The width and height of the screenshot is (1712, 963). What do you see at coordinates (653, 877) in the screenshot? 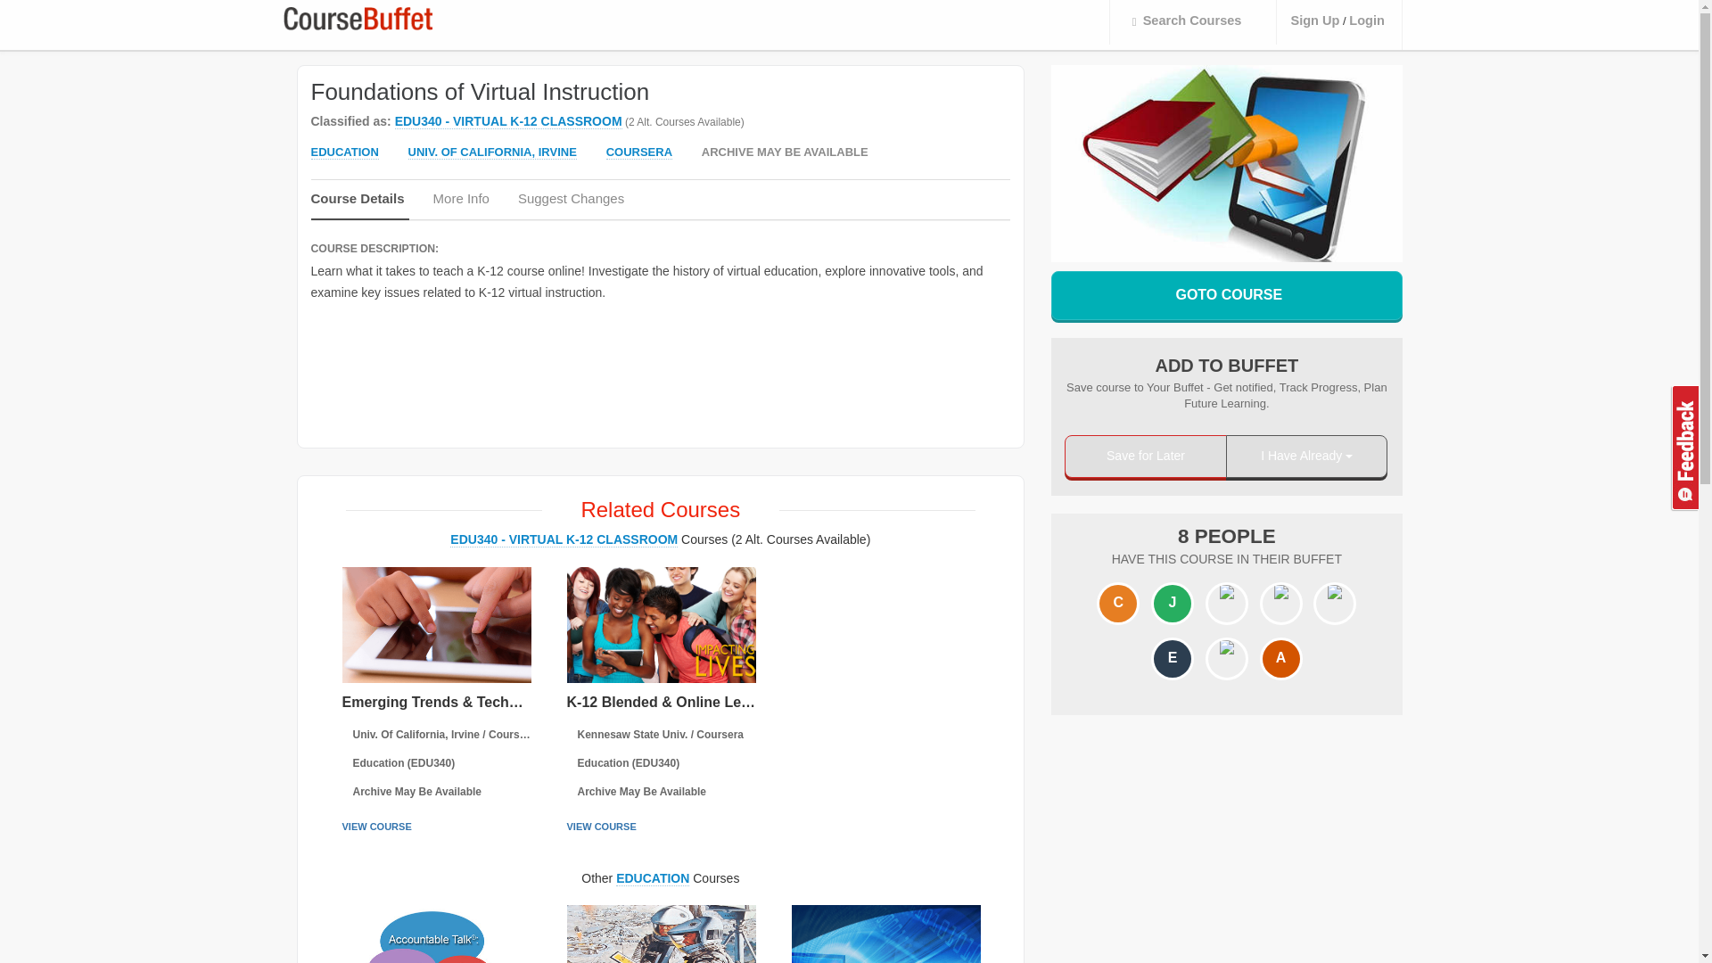
I see `EDUCATION` at bounding box center [653, 877].